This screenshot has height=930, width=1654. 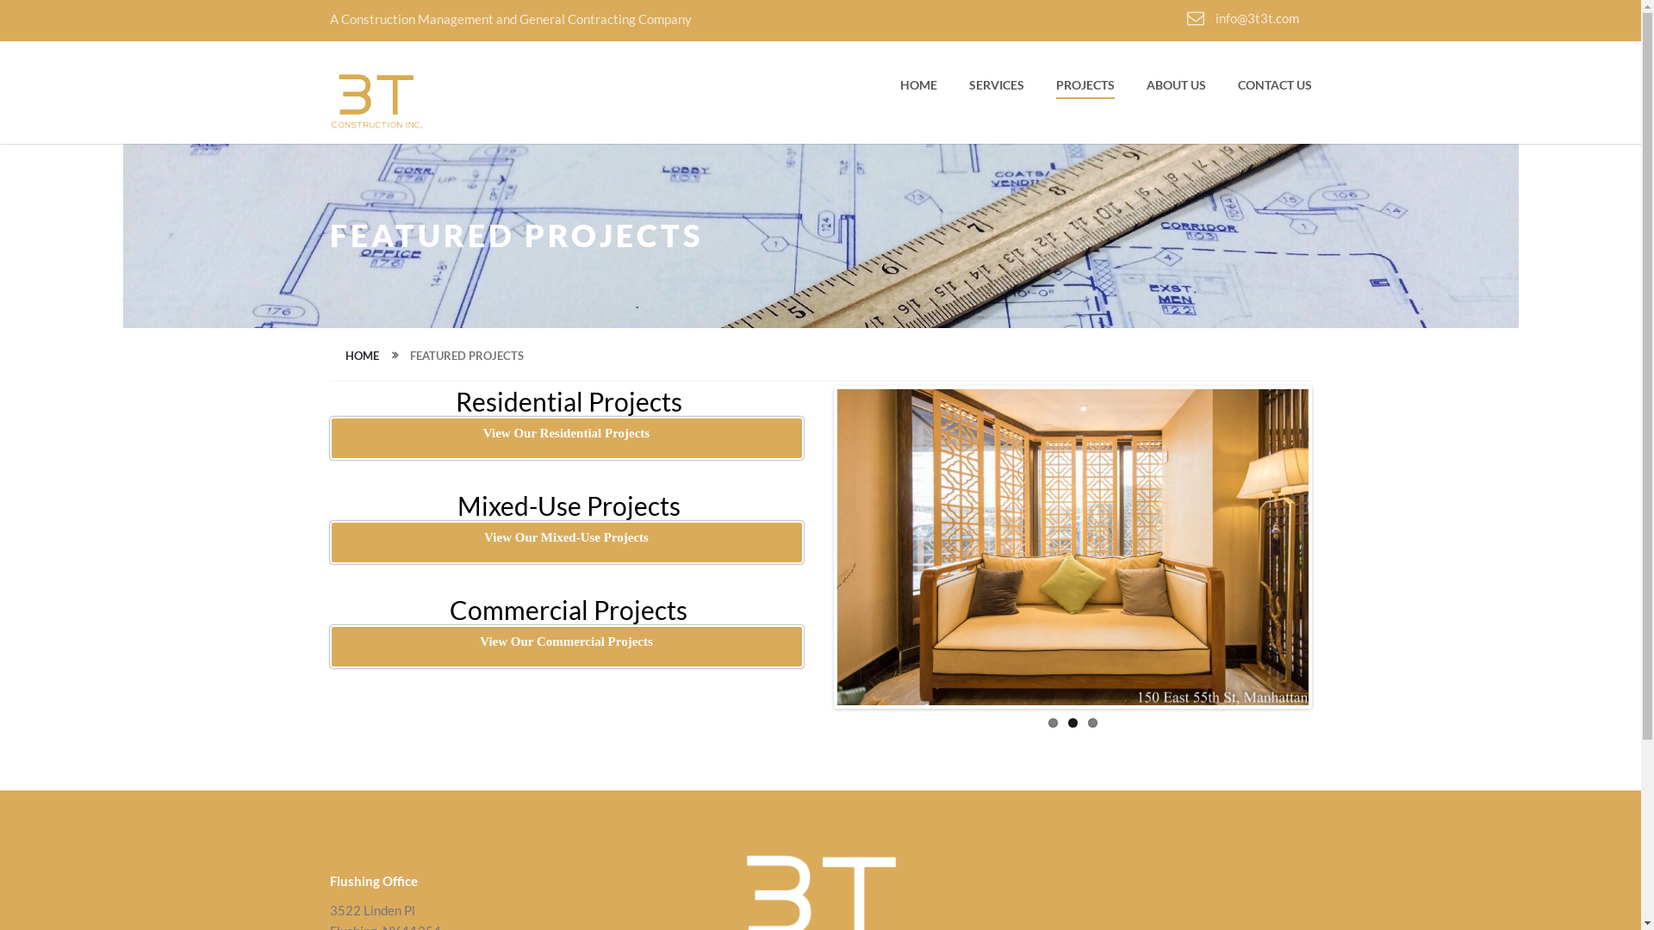 I want to click on View Our Commercial Projects, so click(x=566, y=647).